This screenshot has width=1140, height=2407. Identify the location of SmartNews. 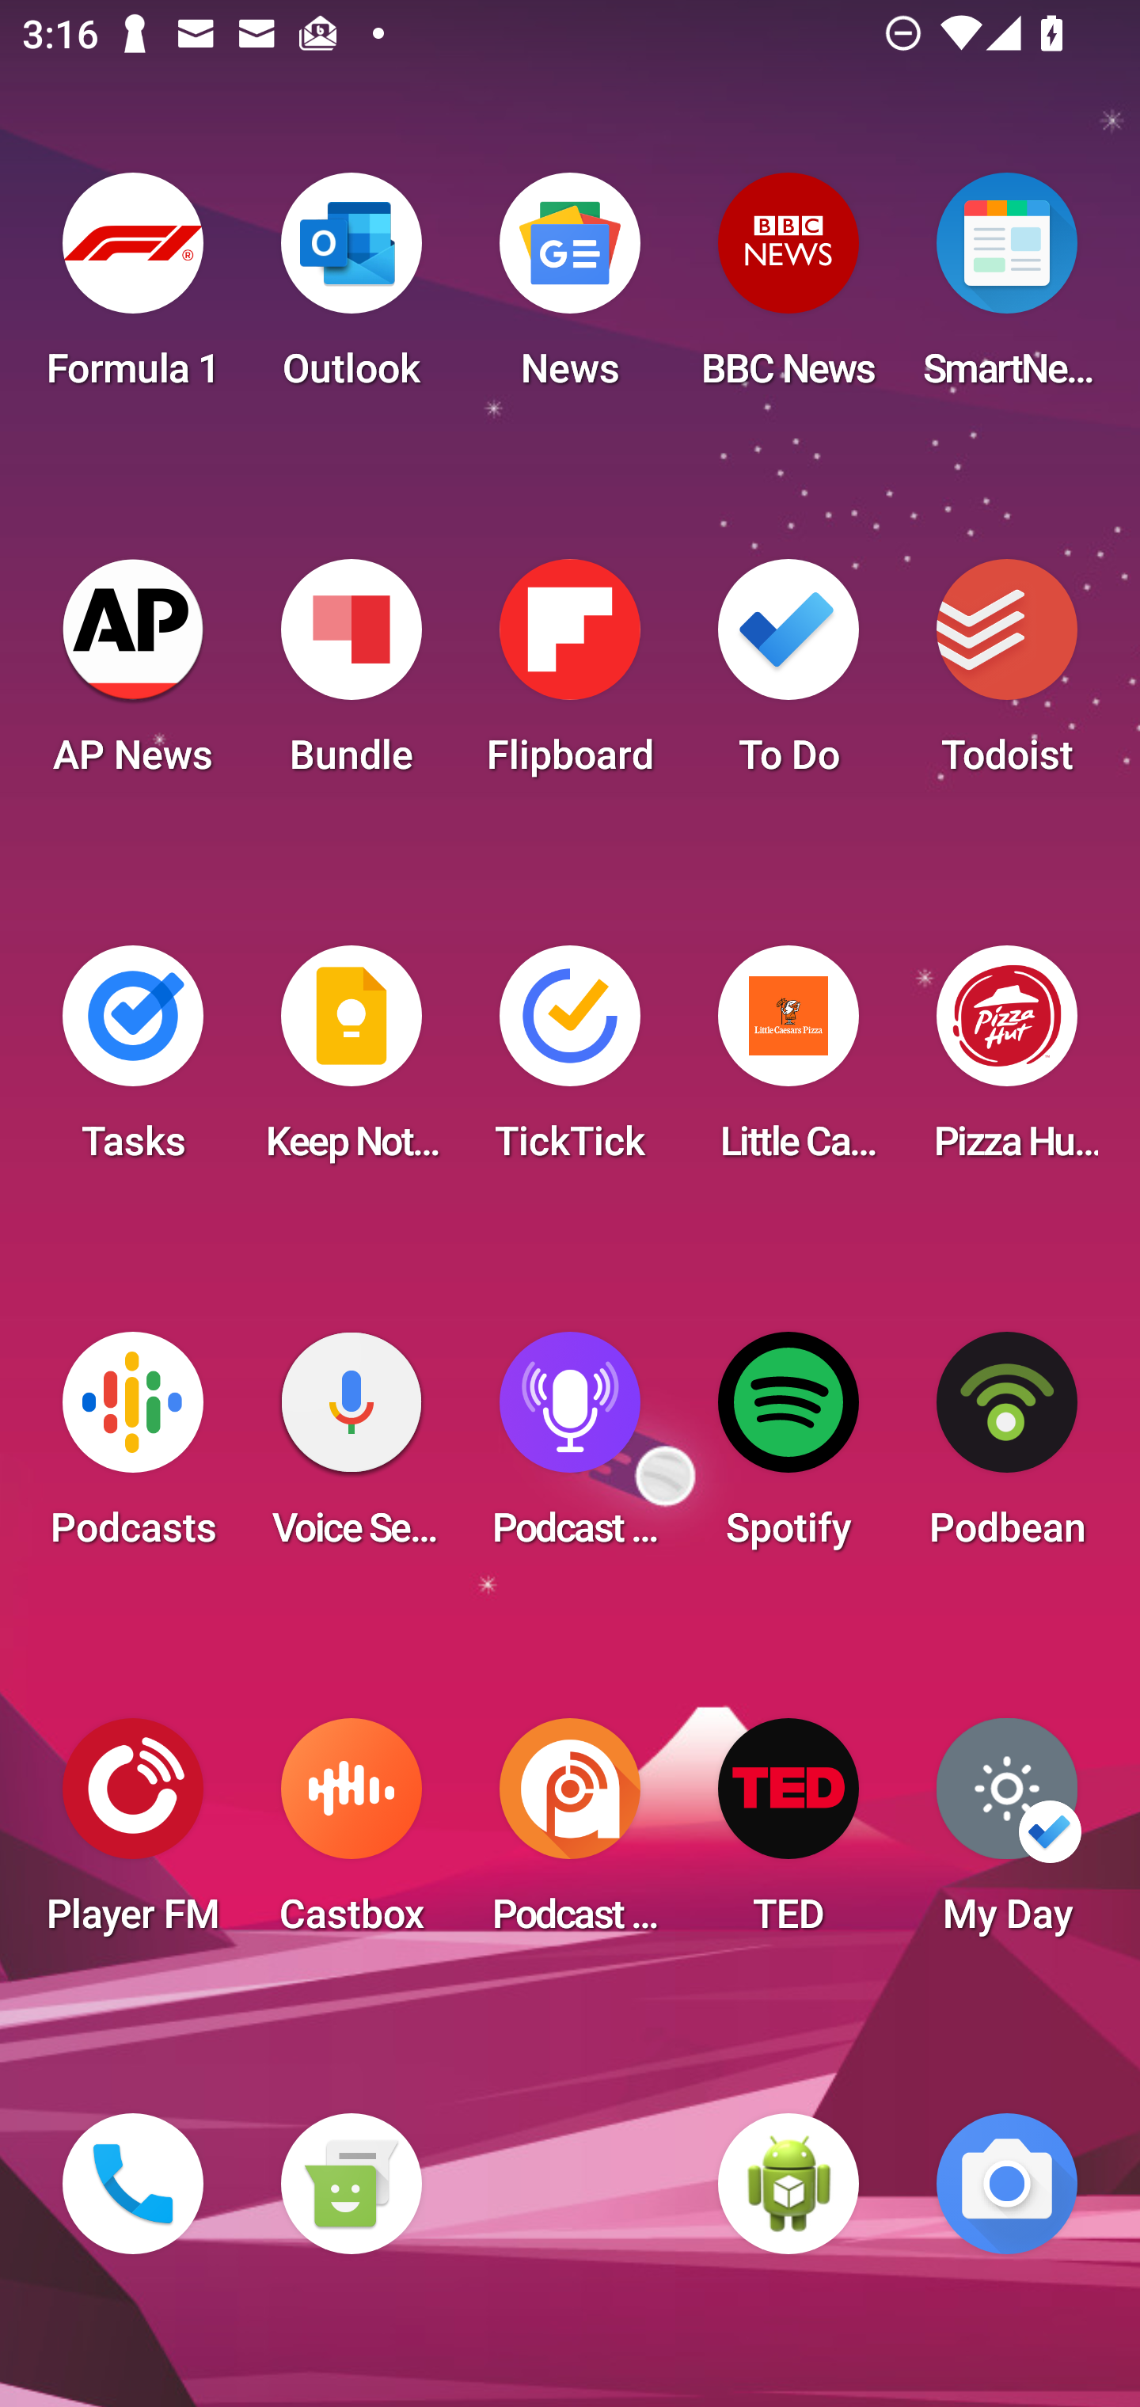
(1007, 290).